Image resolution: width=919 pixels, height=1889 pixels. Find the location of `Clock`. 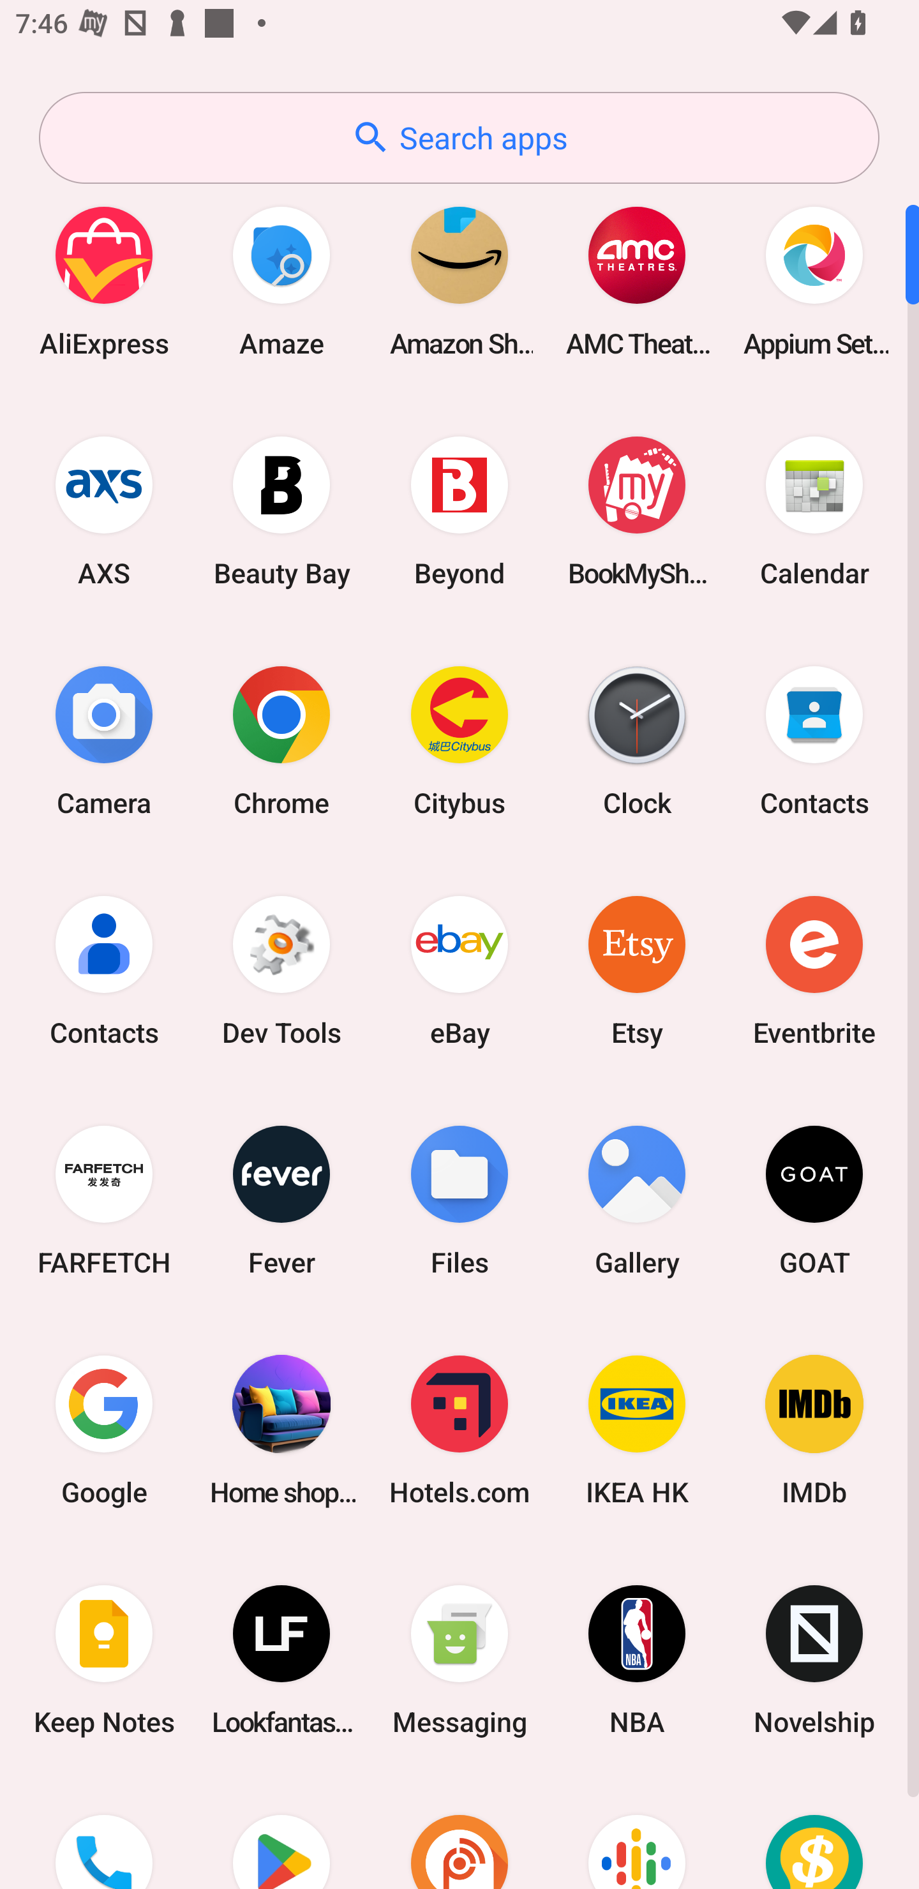

Clock is located at coordinates (637, 740).